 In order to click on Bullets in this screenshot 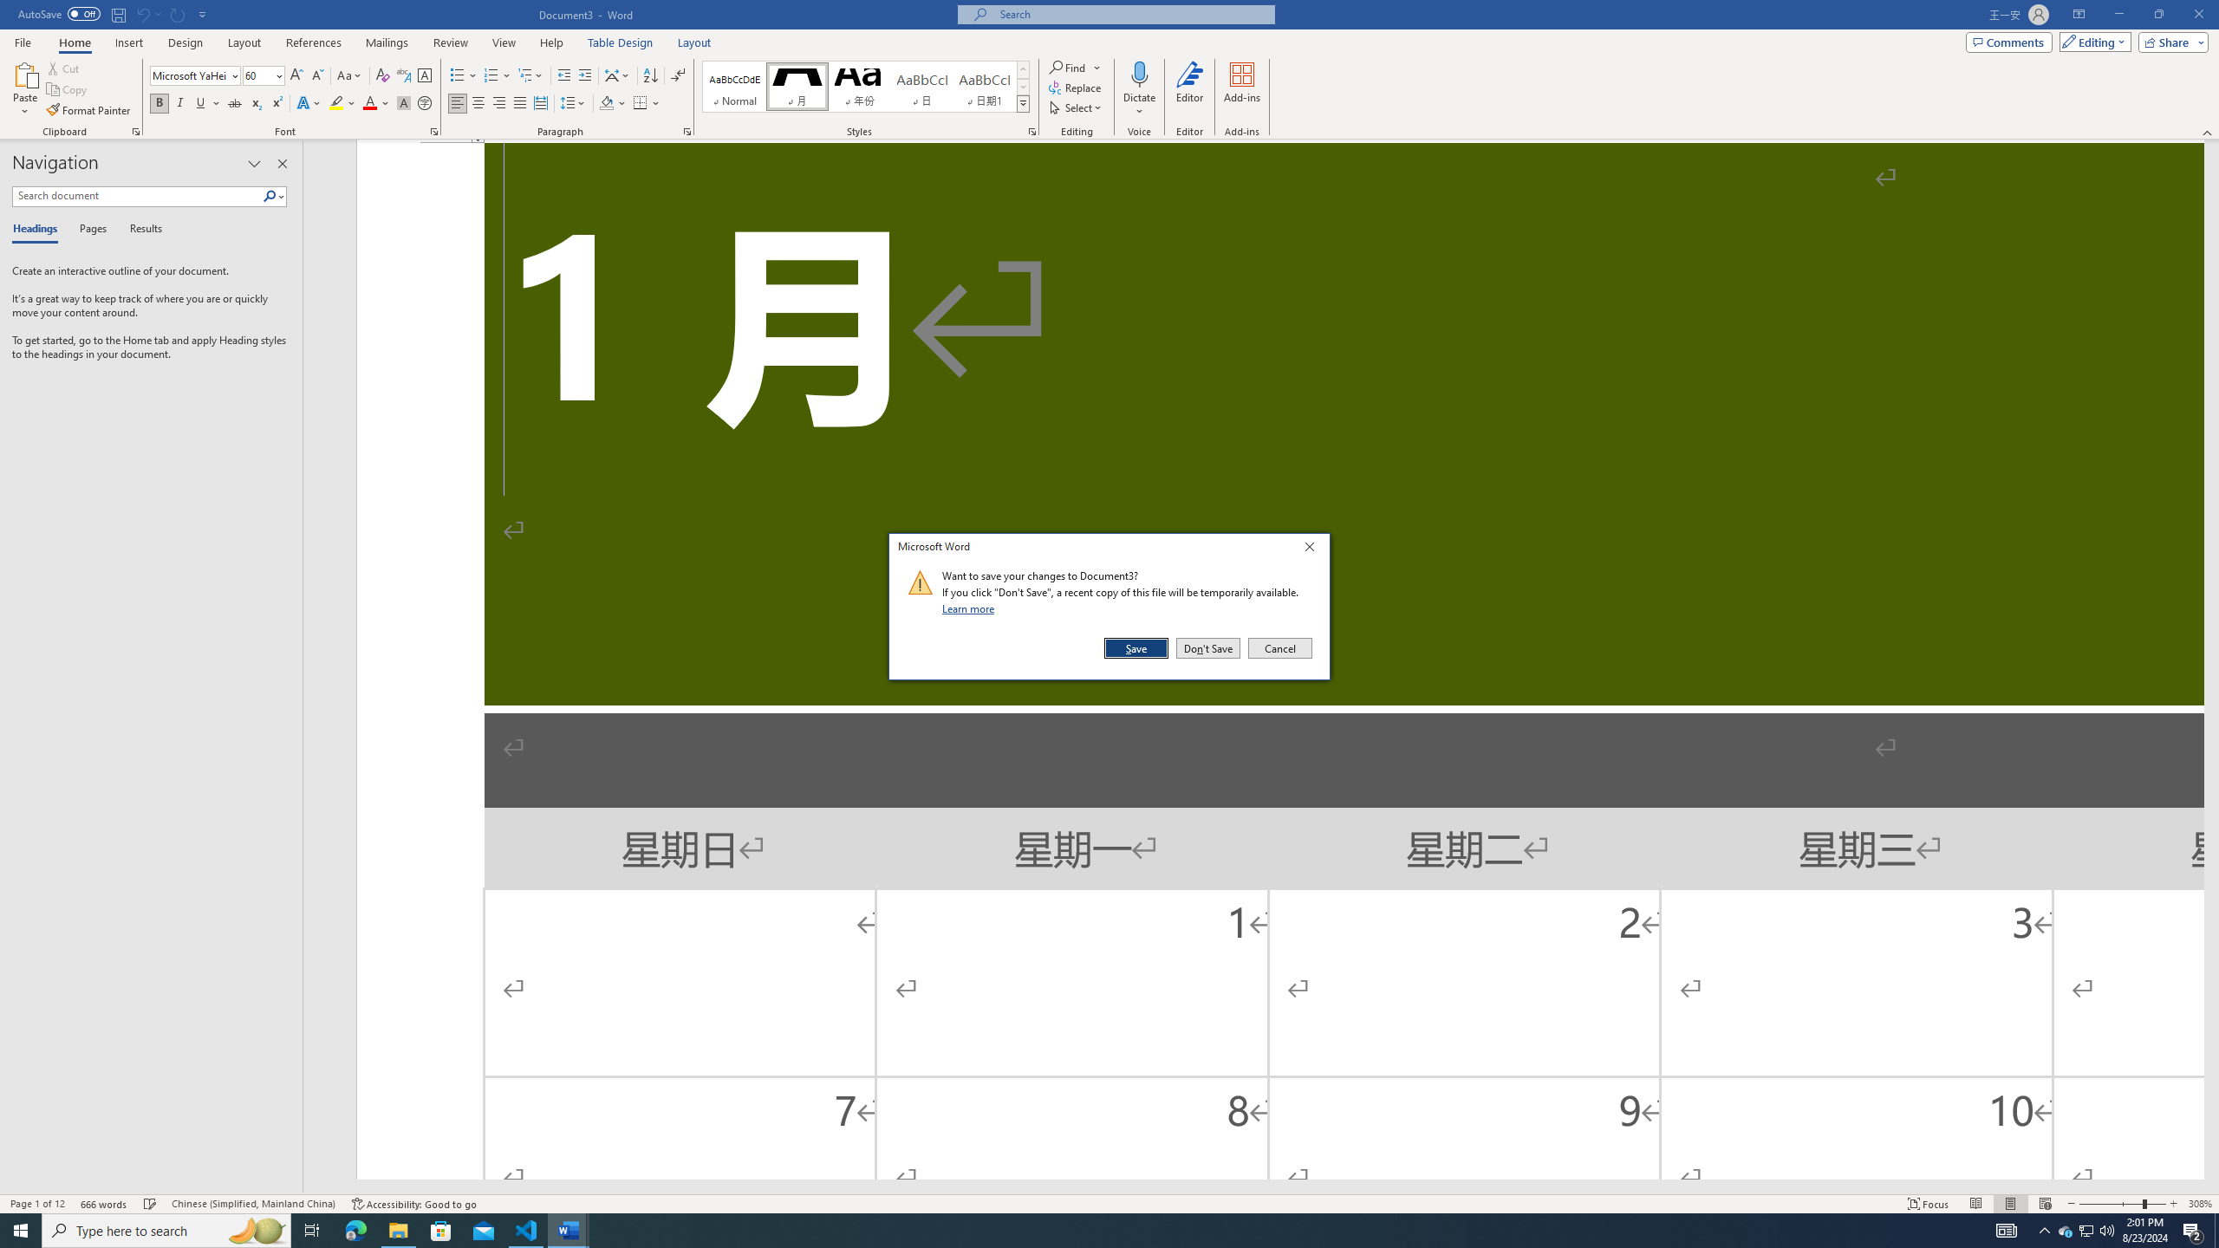, I will do `click(458, 76)`.